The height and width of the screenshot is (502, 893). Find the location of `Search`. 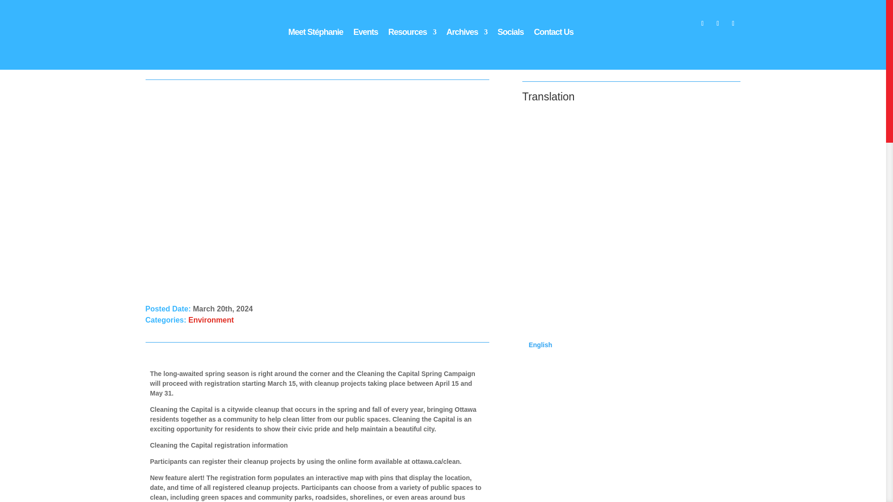

Search is located at coordinates (15, 10).